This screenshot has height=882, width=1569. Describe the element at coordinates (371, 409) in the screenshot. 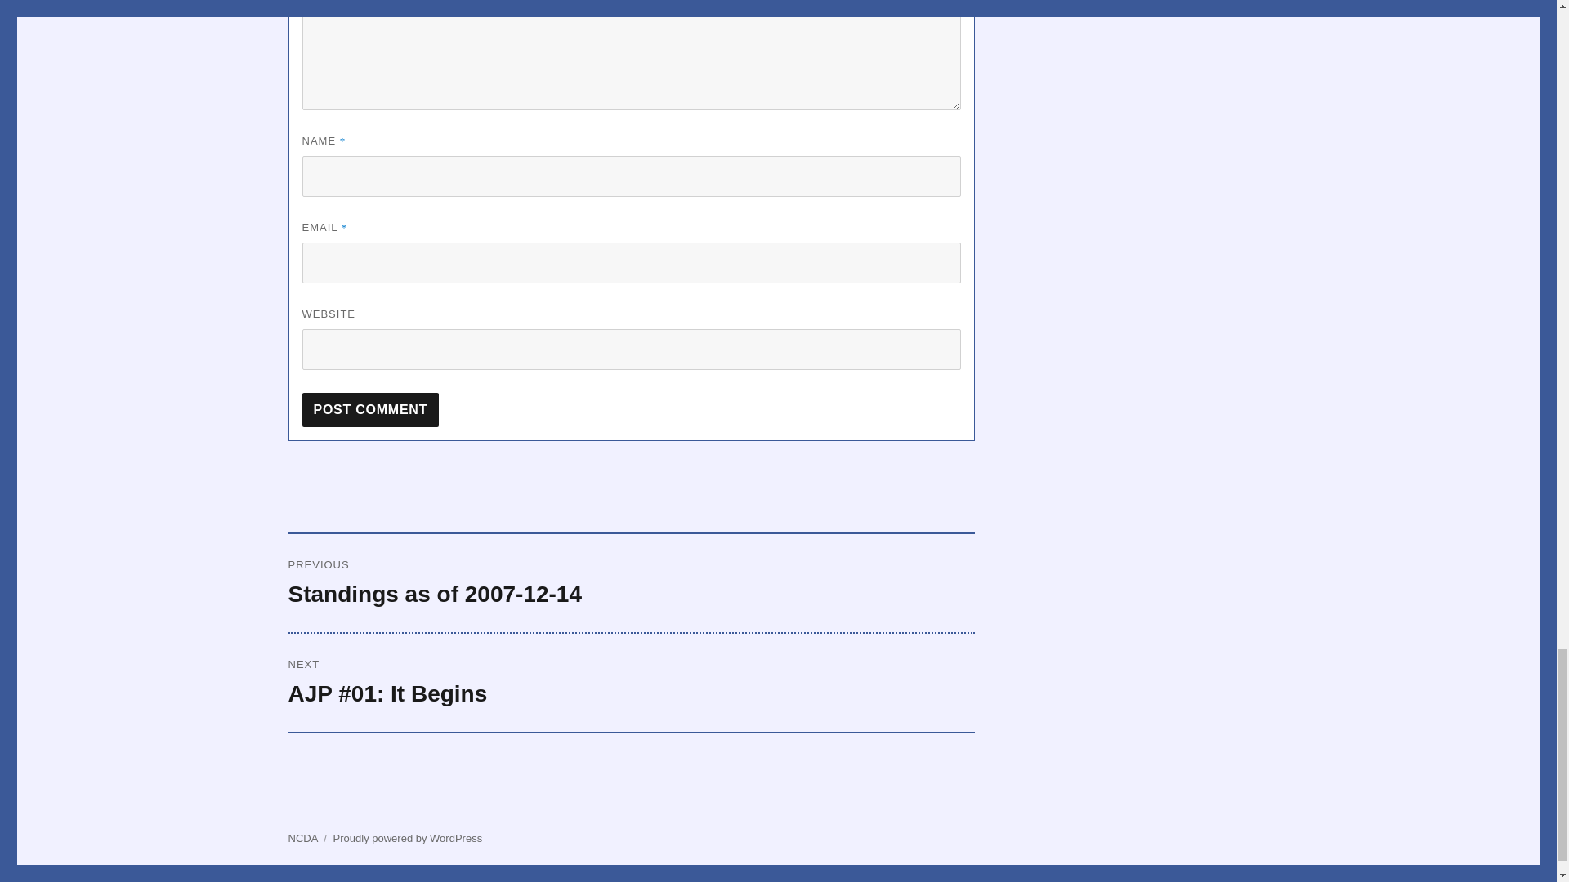

I see `Post Comment` at that location.